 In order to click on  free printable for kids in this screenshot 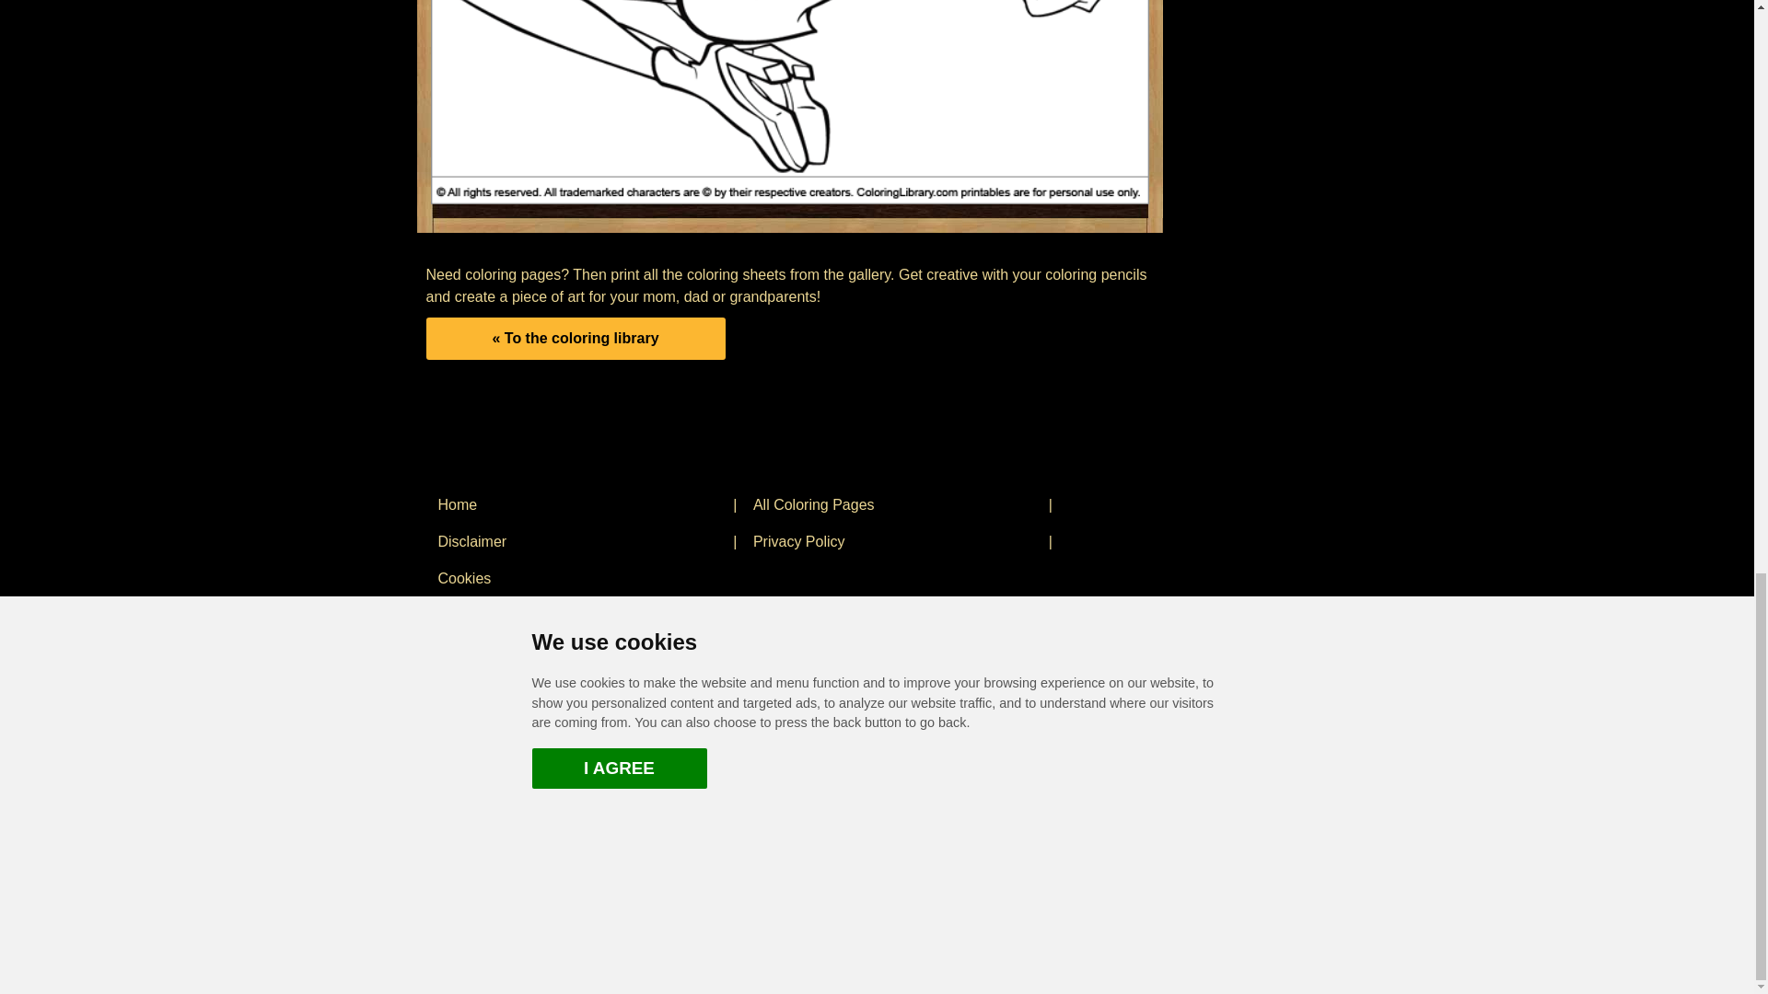, I will do `click(790, 102)`.